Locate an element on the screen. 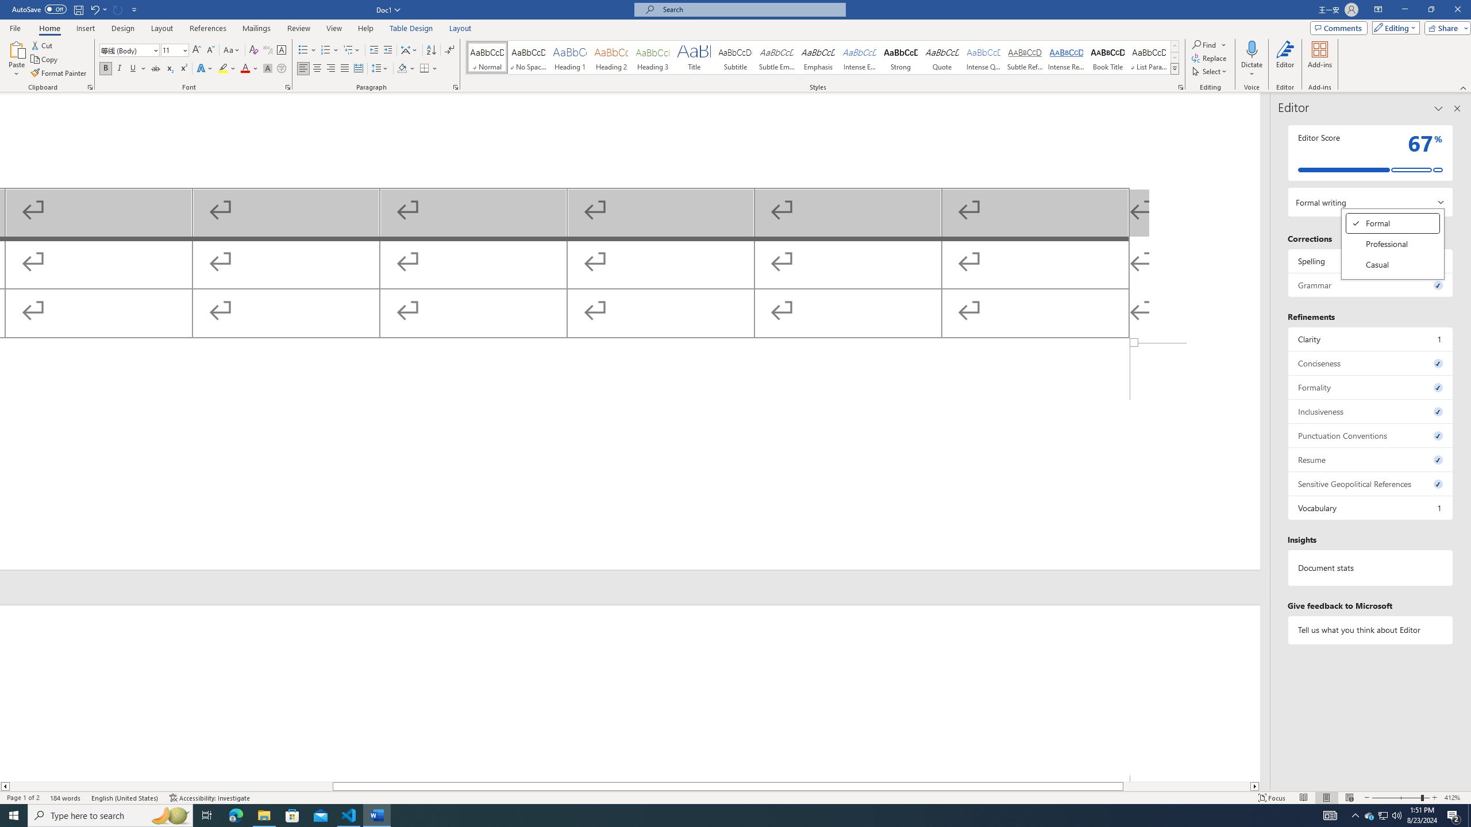 Image resolution: width=1471 pixels, height=827 pixels. Footer -Section 1- is located at coordinates (630, 457).